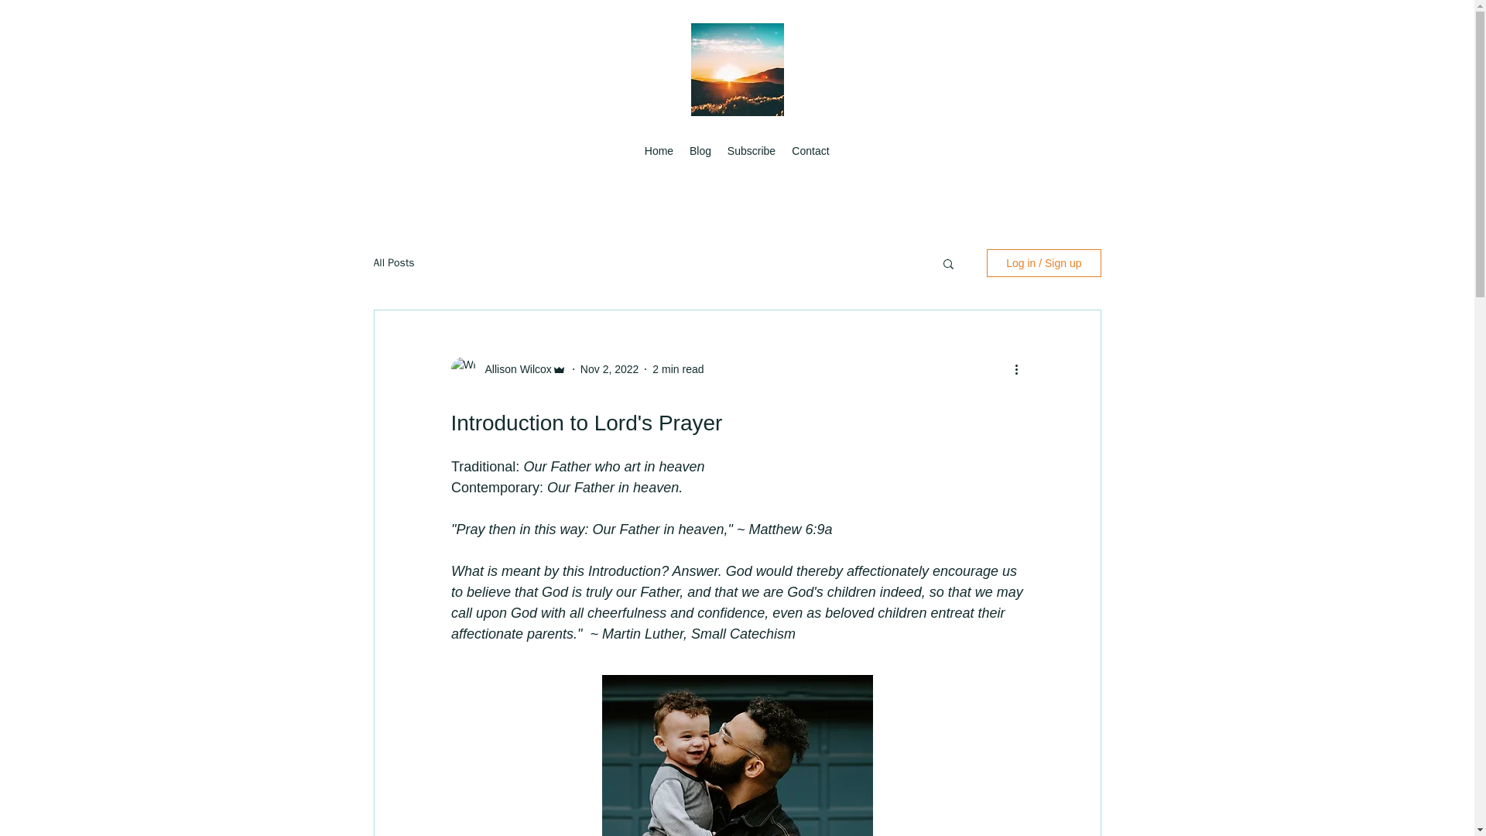 The image size is (1486, 836). What do you see at coordinates (751, 150) in the screenshot?
I see `Subscribe` at bounding box center [751, 150].